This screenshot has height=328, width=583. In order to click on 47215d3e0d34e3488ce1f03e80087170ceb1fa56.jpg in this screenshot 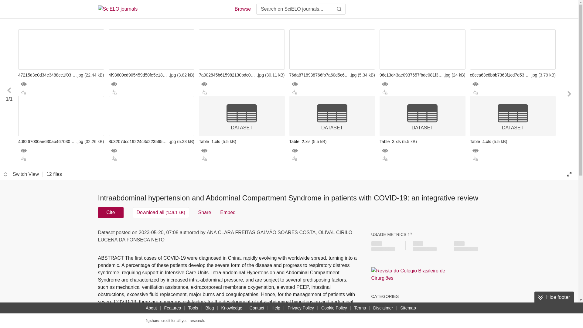, I will do `click(61, 75)`.